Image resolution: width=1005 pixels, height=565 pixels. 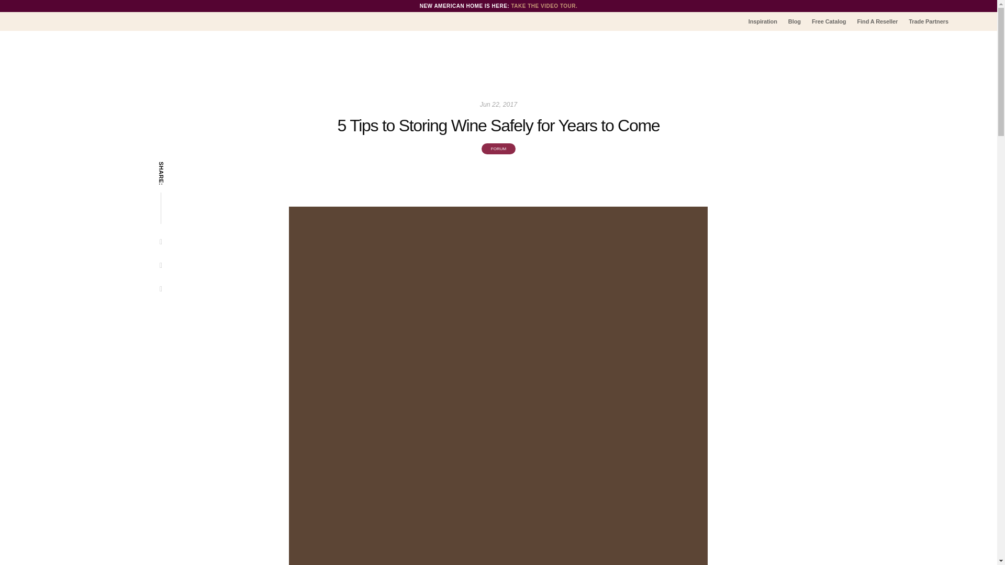 What do you see at coordinates (762, 22) in the screenshot?
I see `Inspiration` at bounding box center [762, 22].